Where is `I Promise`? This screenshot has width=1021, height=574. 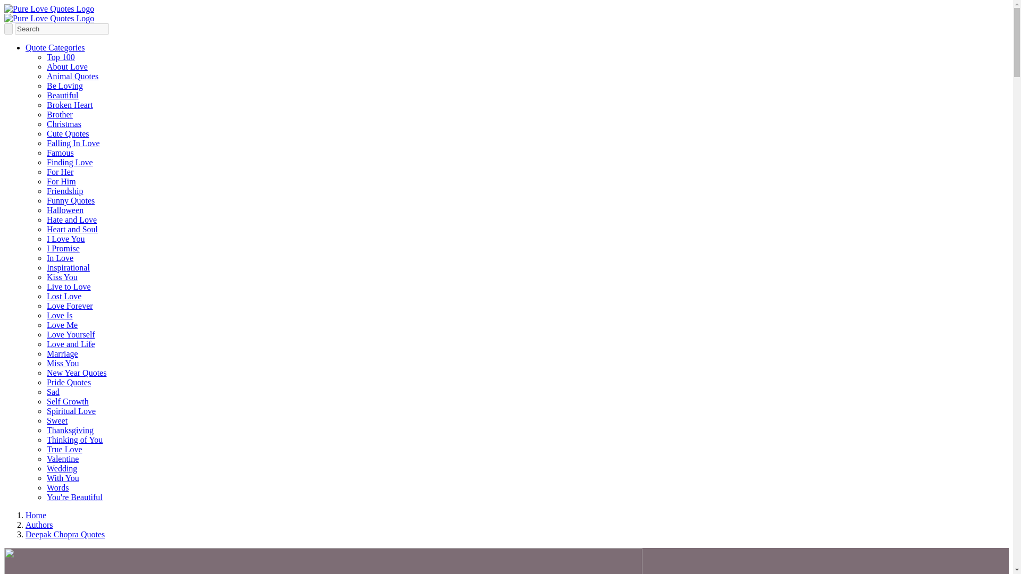
I Promise is located at coordinates (63, 249).